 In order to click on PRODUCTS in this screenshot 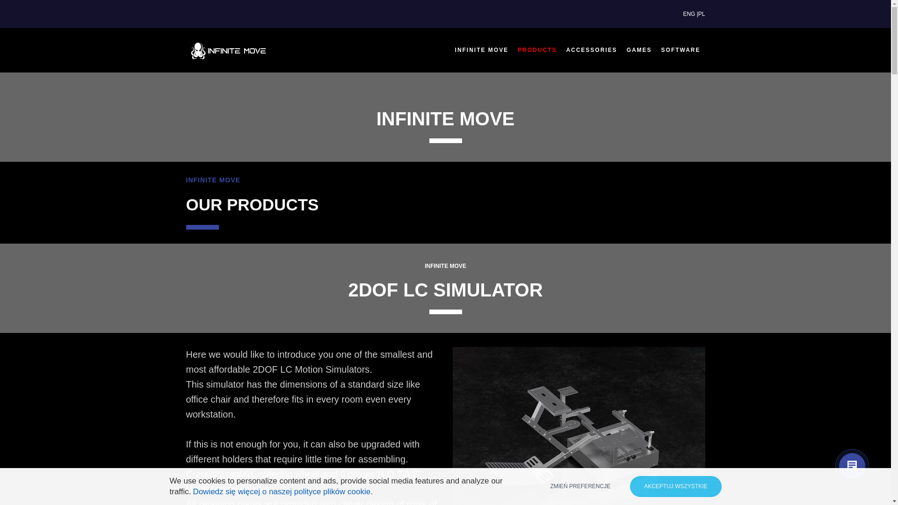, I will do `click(537, 50)`.